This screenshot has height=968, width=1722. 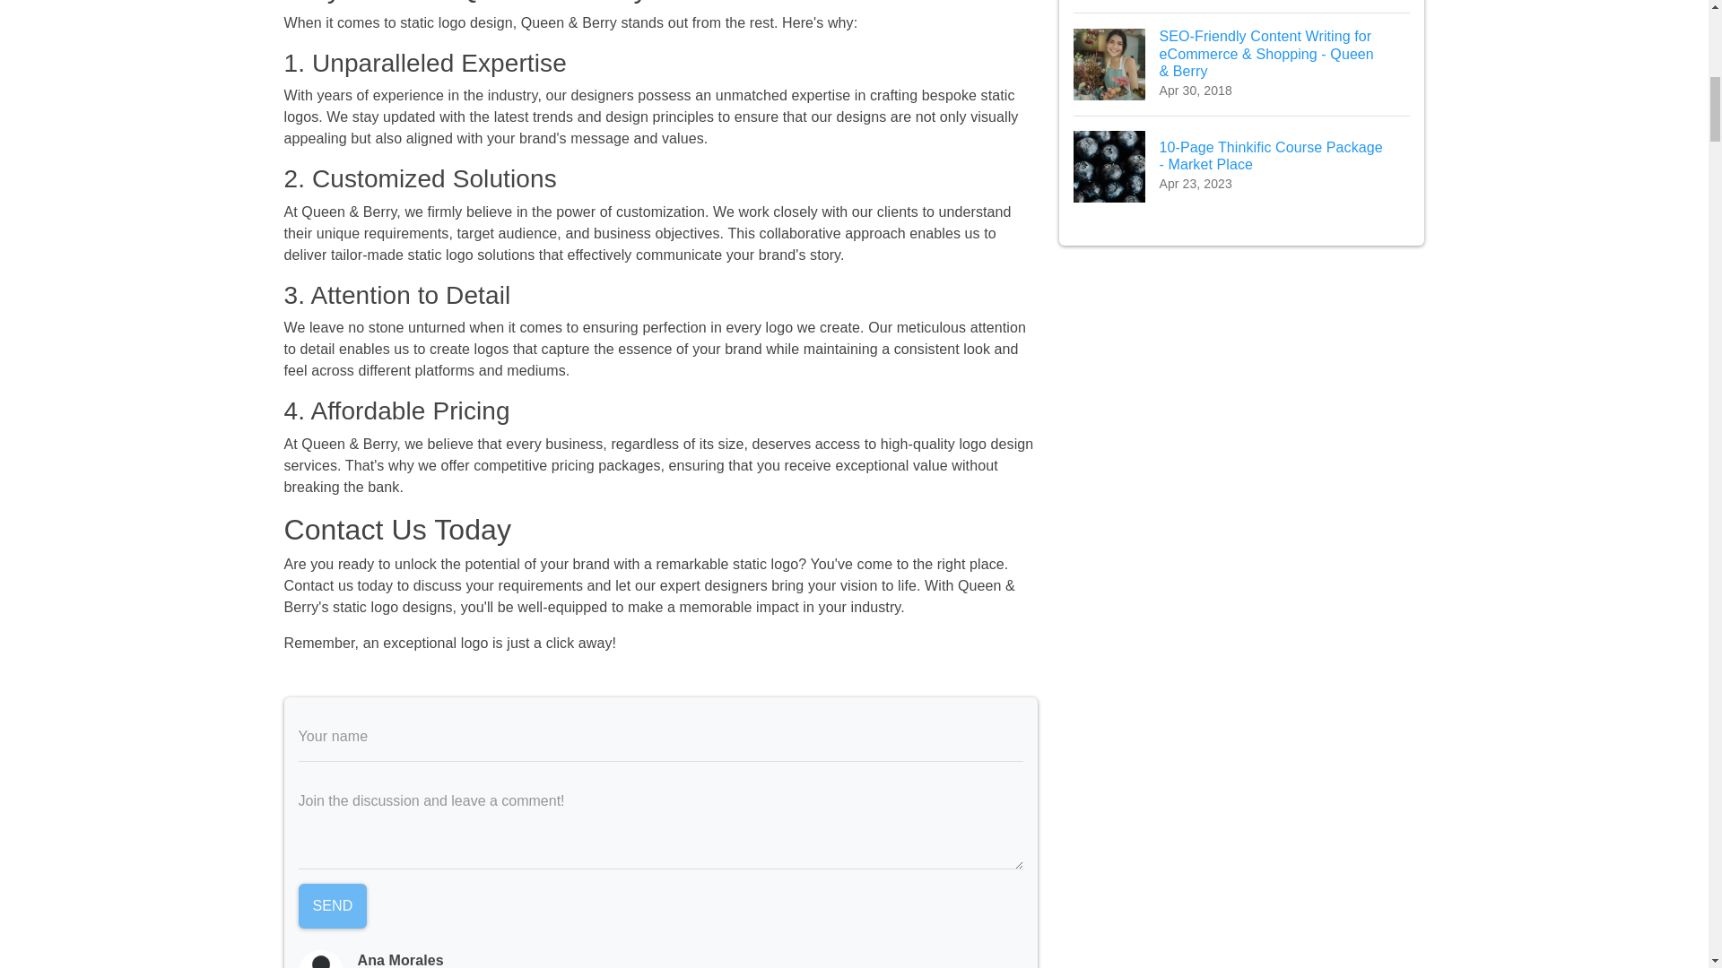 What do you see at coordinates (1241, 6) in the screenshot?
I see `Send` at bounding box center [1241, 6].